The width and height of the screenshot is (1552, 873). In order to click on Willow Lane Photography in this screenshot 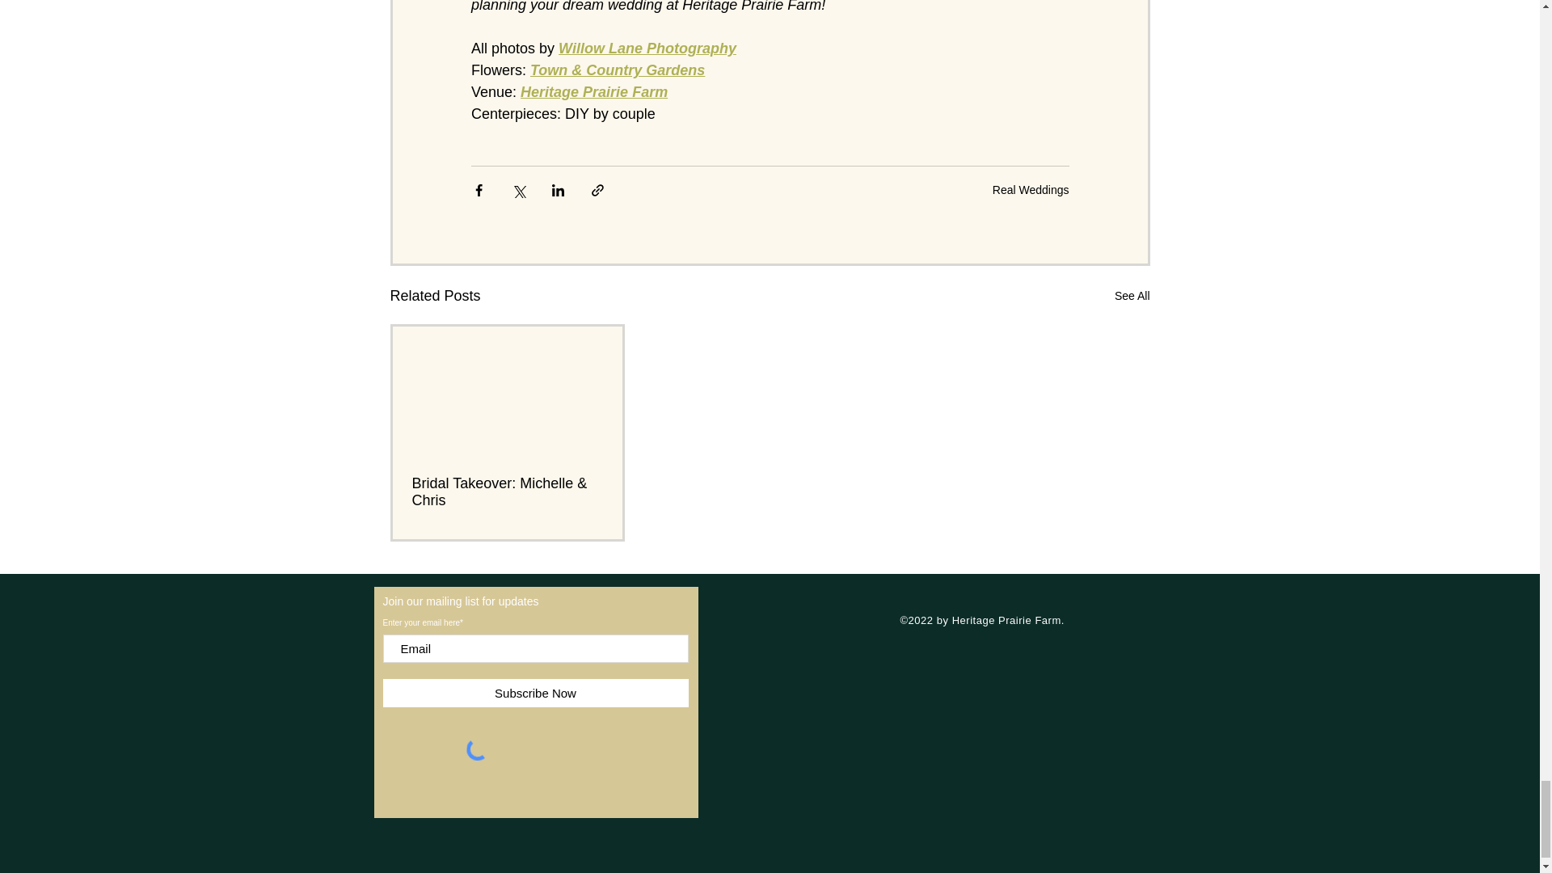, I will do `click(647, 48)`.